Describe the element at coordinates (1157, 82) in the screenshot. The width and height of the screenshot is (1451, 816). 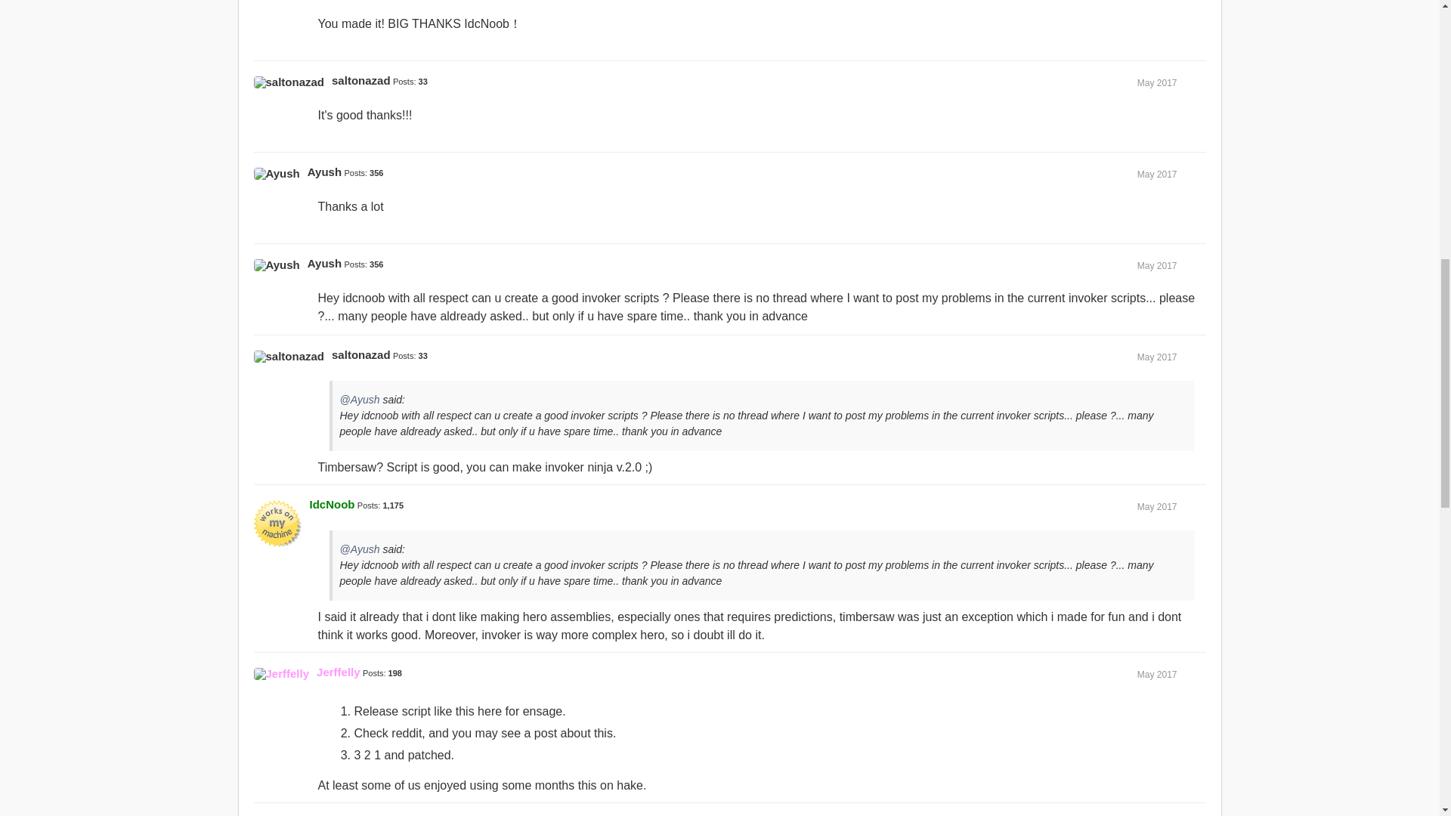
I see `May 25, 2017  4:57AM` at that location.